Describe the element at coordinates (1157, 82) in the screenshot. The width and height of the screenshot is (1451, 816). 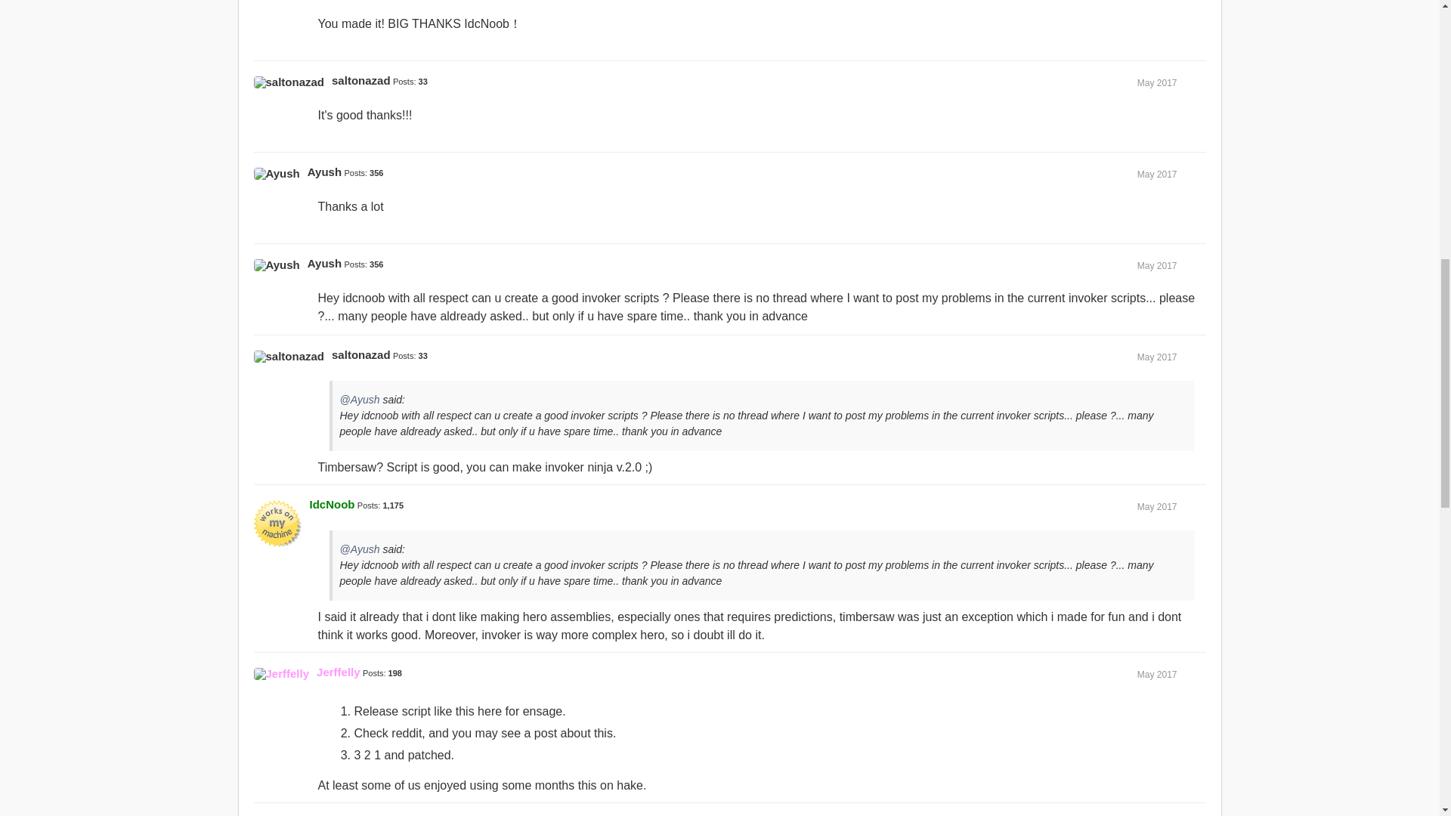
I see `May 25, 2017  4:57AM` at that location.